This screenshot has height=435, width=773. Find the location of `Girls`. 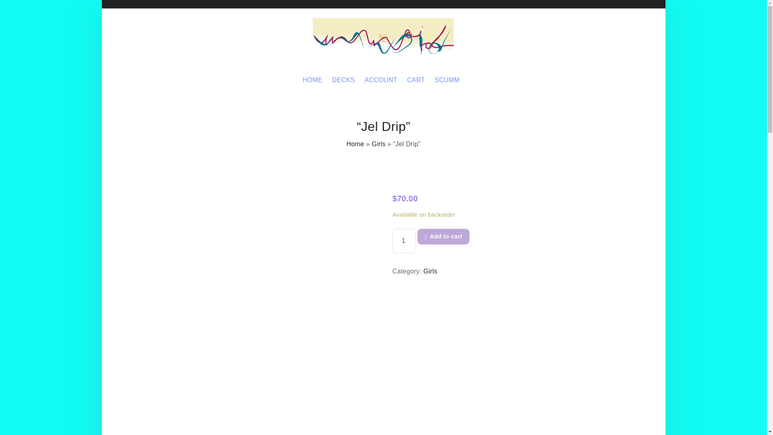

Girls is located at coordinates (378, 144).